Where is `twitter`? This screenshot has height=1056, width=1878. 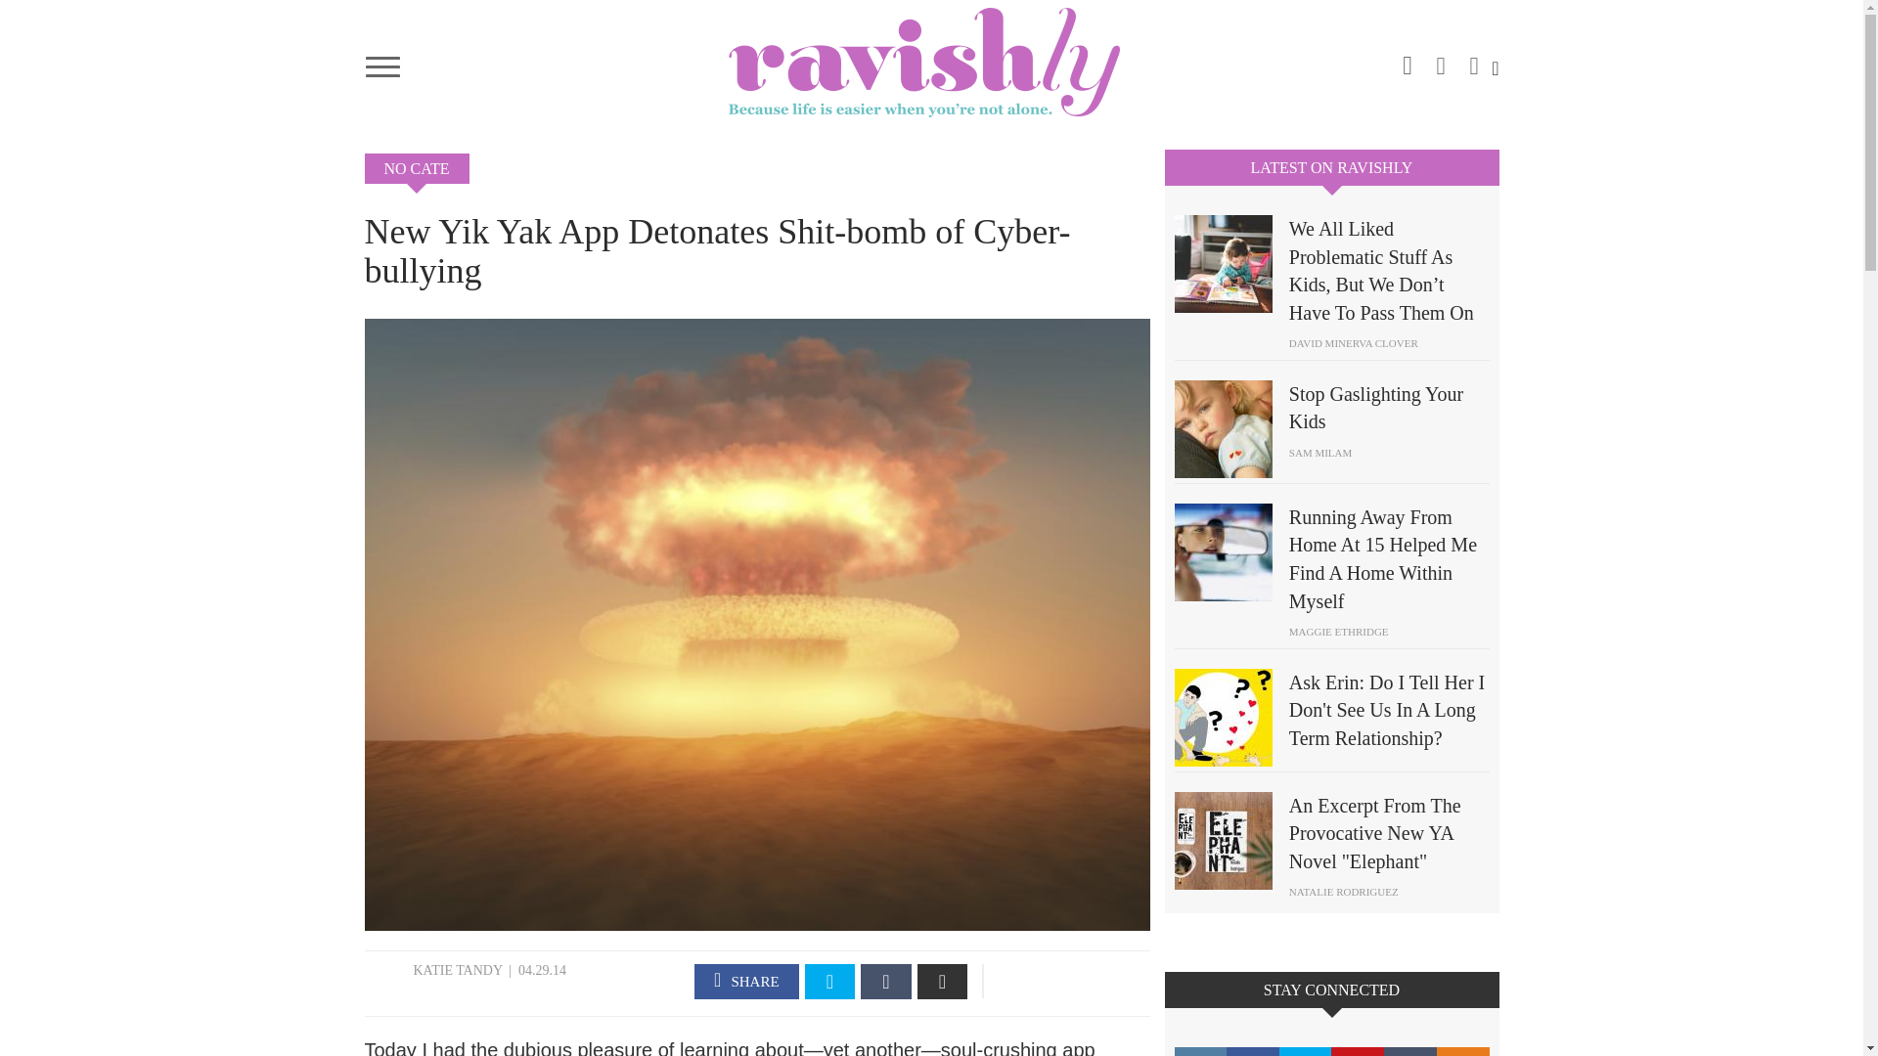 twitter is located at coordinates (1473, 59).